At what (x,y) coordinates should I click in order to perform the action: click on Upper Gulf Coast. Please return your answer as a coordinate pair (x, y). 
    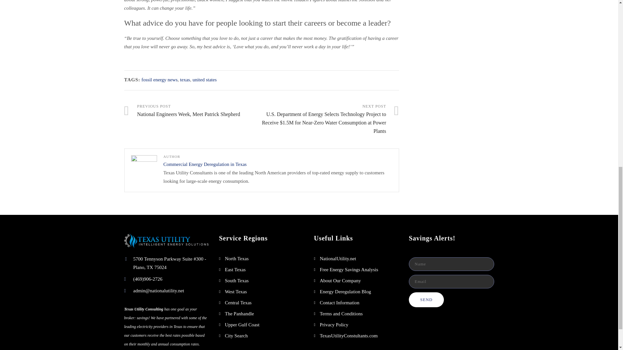
    Looking at the image, I should click on (237, 258).